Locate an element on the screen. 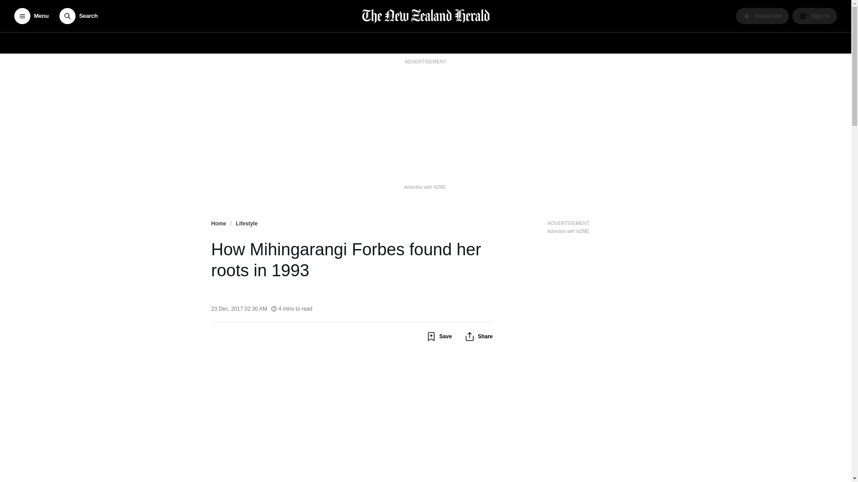 The image size is (858, 482). Subscribe is located at coordinates (762, 16).